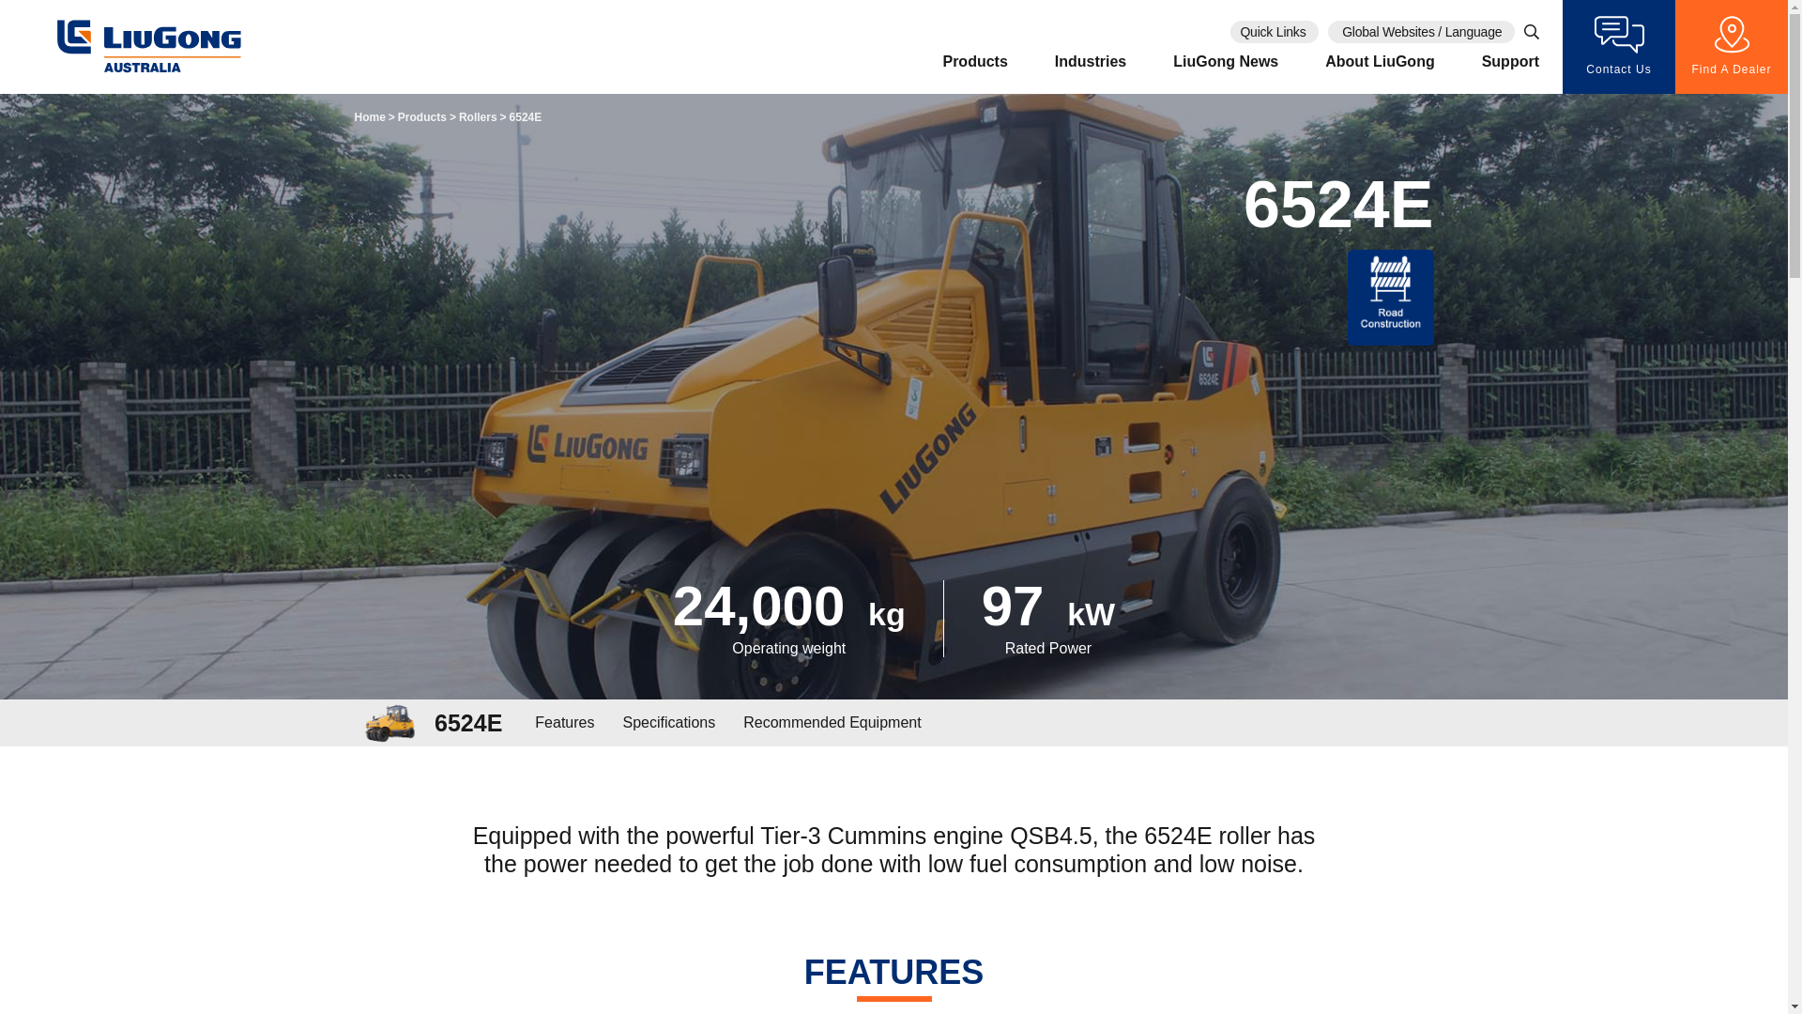  Describe the element at coordinates (1275, 32) in the screenshot. I see `Quick Links` at that location.